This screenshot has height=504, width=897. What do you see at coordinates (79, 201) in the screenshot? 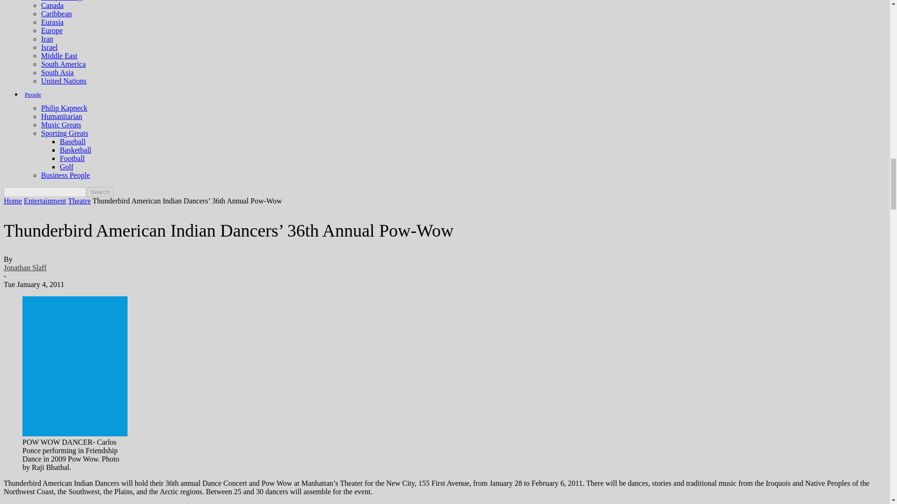
I see `View all posts in Theatre` at bounding box center [79, 201].